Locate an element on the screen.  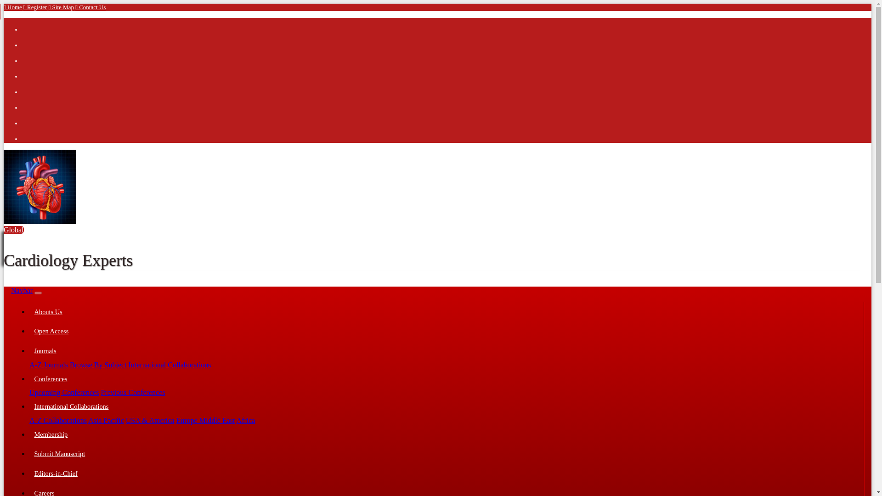
RSS is located at coordinates (29, 87).